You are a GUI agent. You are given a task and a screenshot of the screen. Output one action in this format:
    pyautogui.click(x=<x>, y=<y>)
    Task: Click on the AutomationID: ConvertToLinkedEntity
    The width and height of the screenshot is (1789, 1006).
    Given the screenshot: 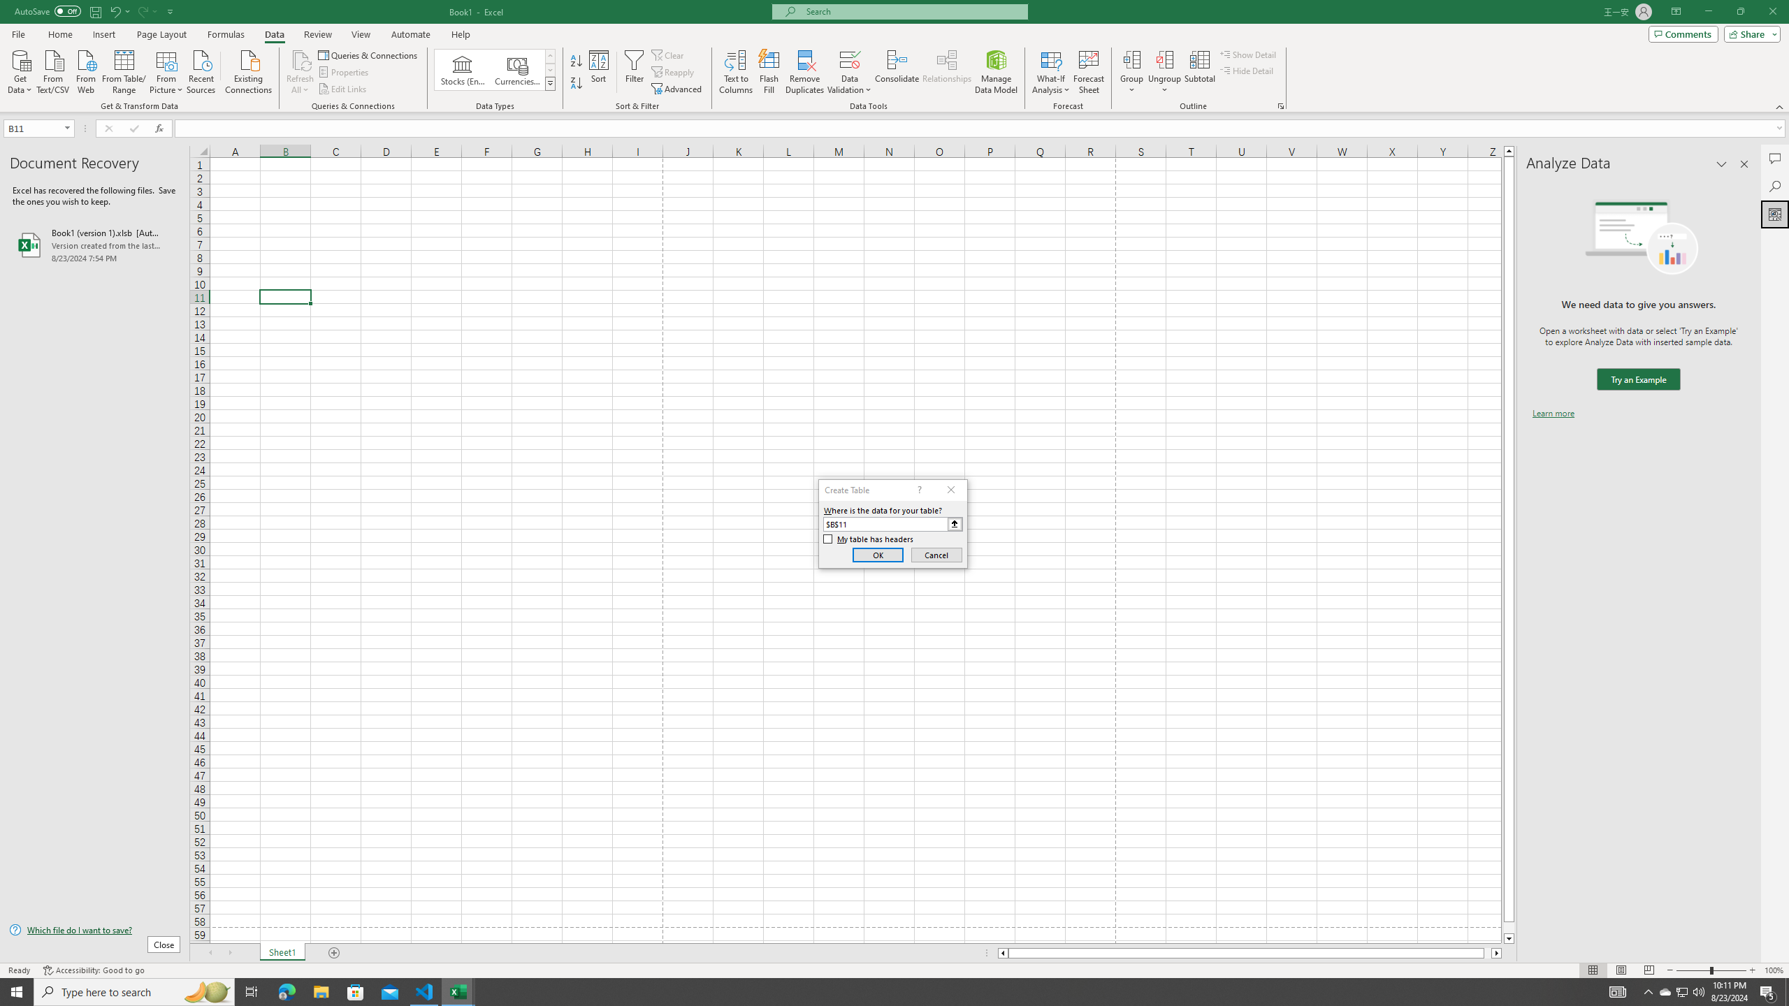 What is the action you would take?
    pyautogui.click(x=495, y=70)
    